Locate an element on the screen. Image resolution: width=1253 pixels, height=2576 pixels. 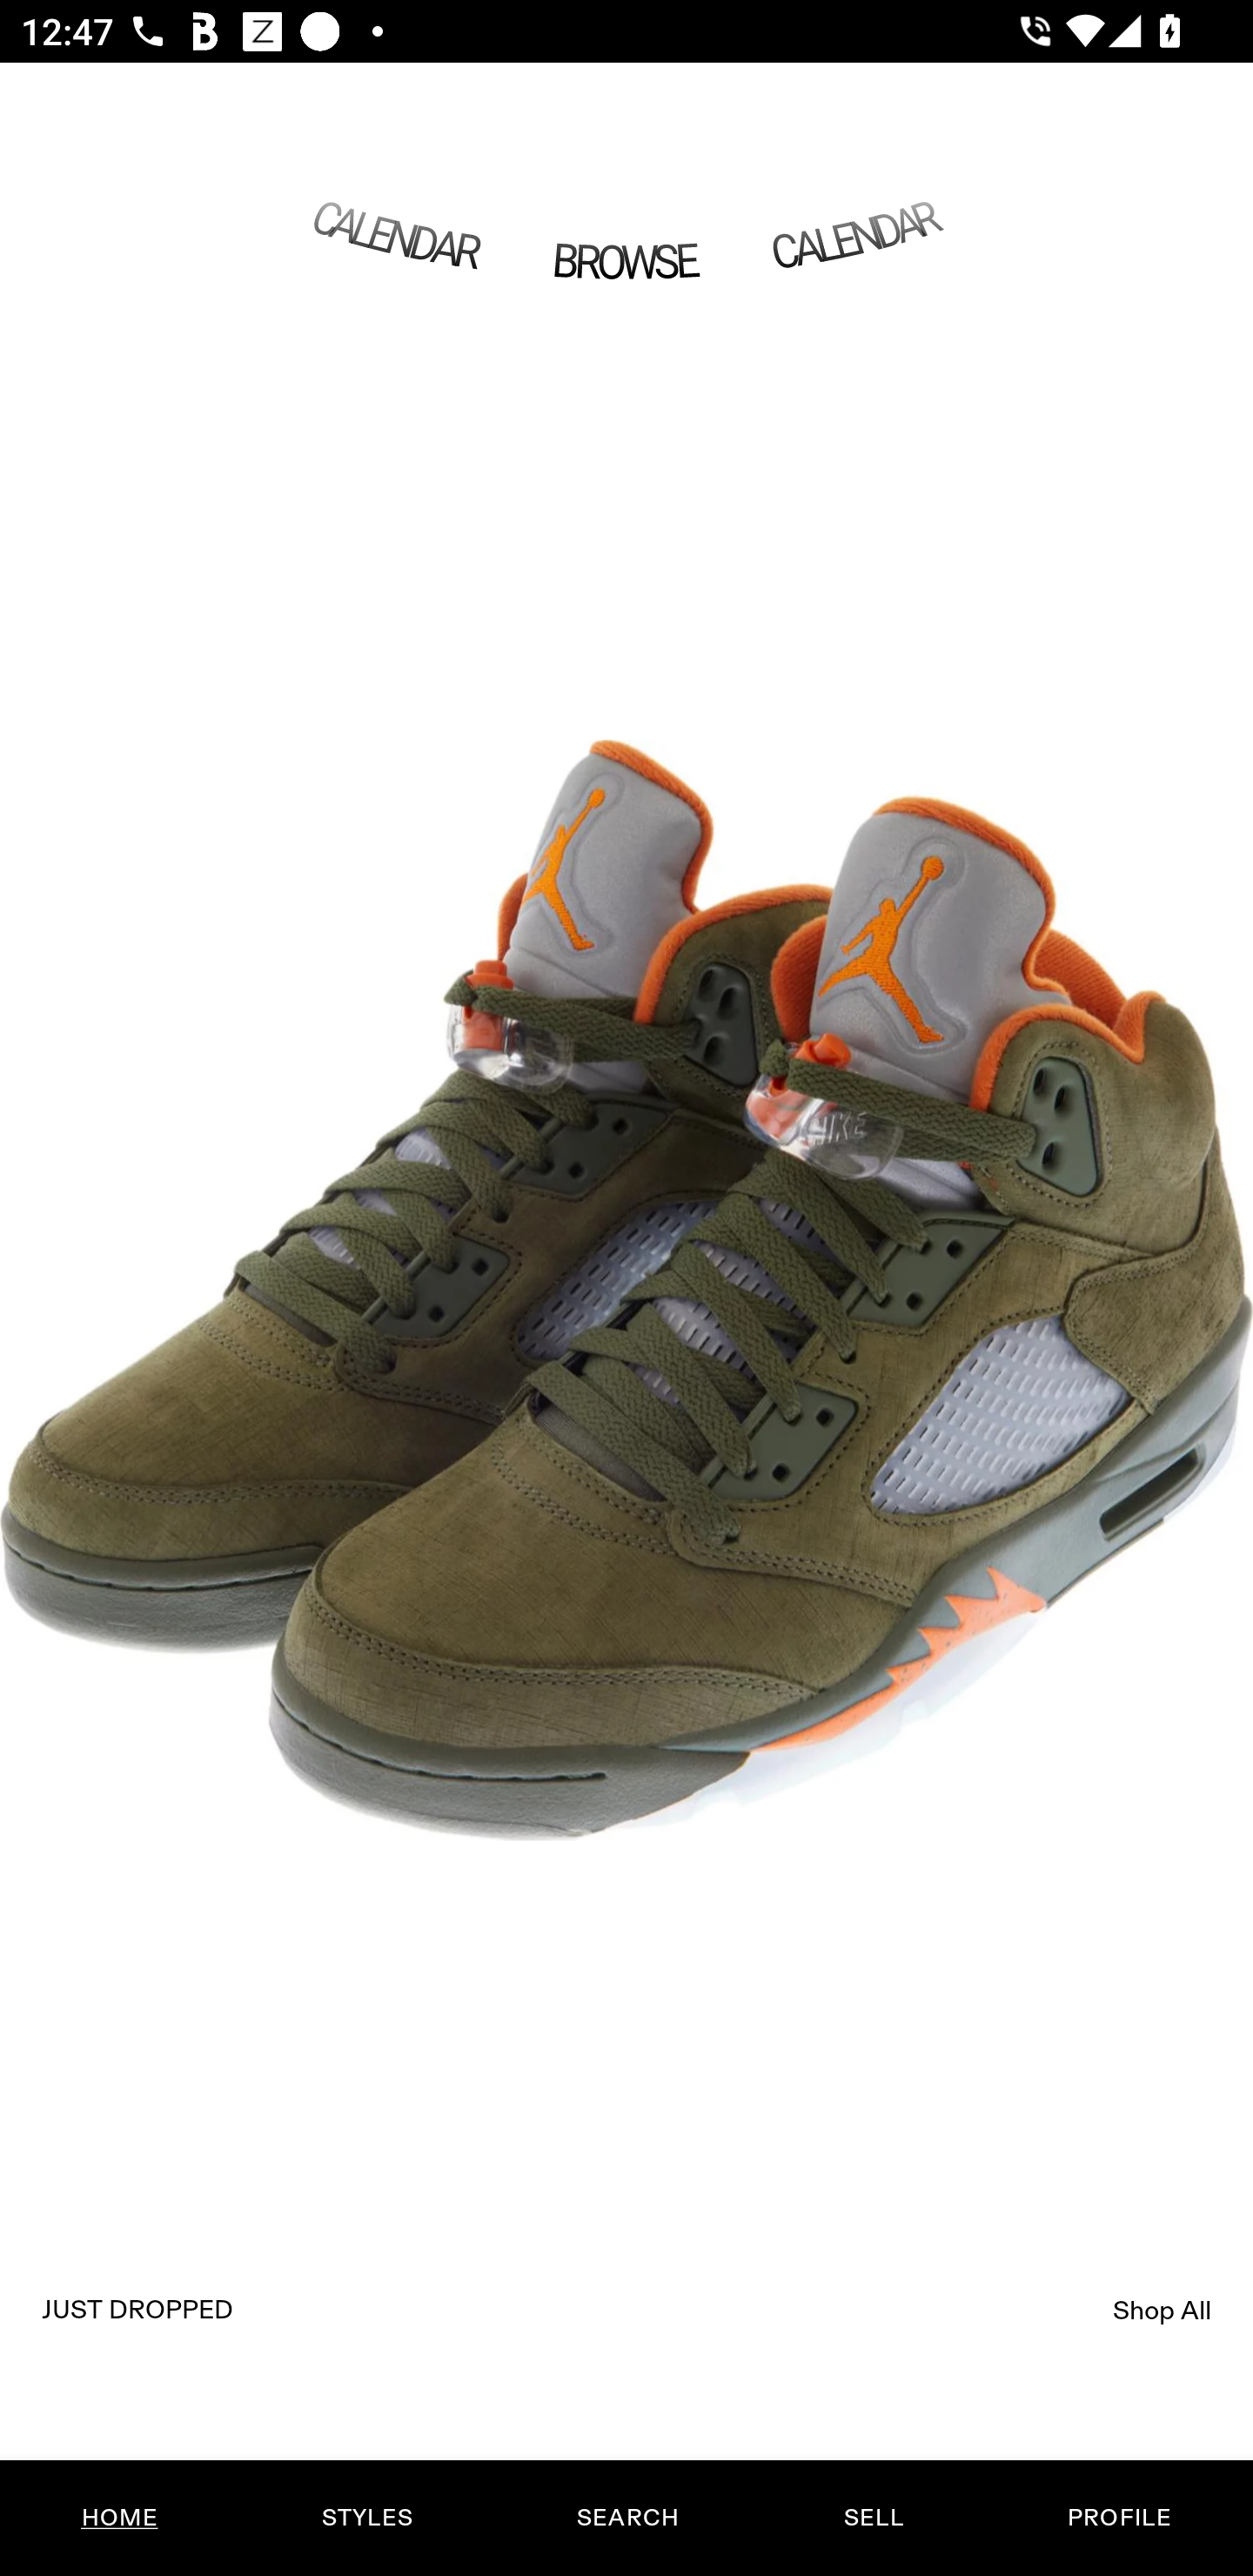
STYLES is located at coordinates (366, 2518).